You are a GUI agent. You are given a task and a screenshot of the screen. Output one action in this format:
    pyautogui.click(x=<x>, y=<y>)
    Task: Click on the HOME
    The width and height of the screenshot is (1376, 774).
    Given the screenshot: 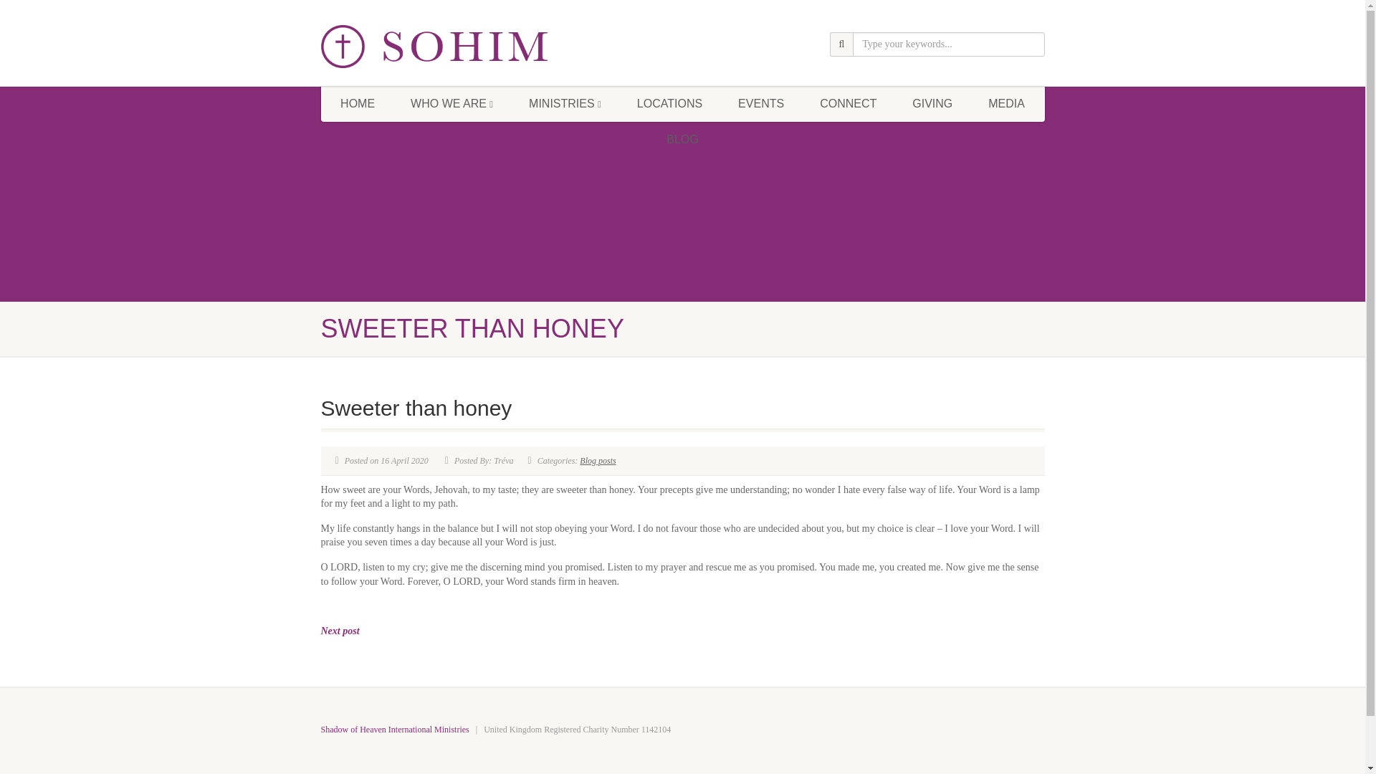 What is the action you would take?
    pyautogui.click(x=357, y=103)
    